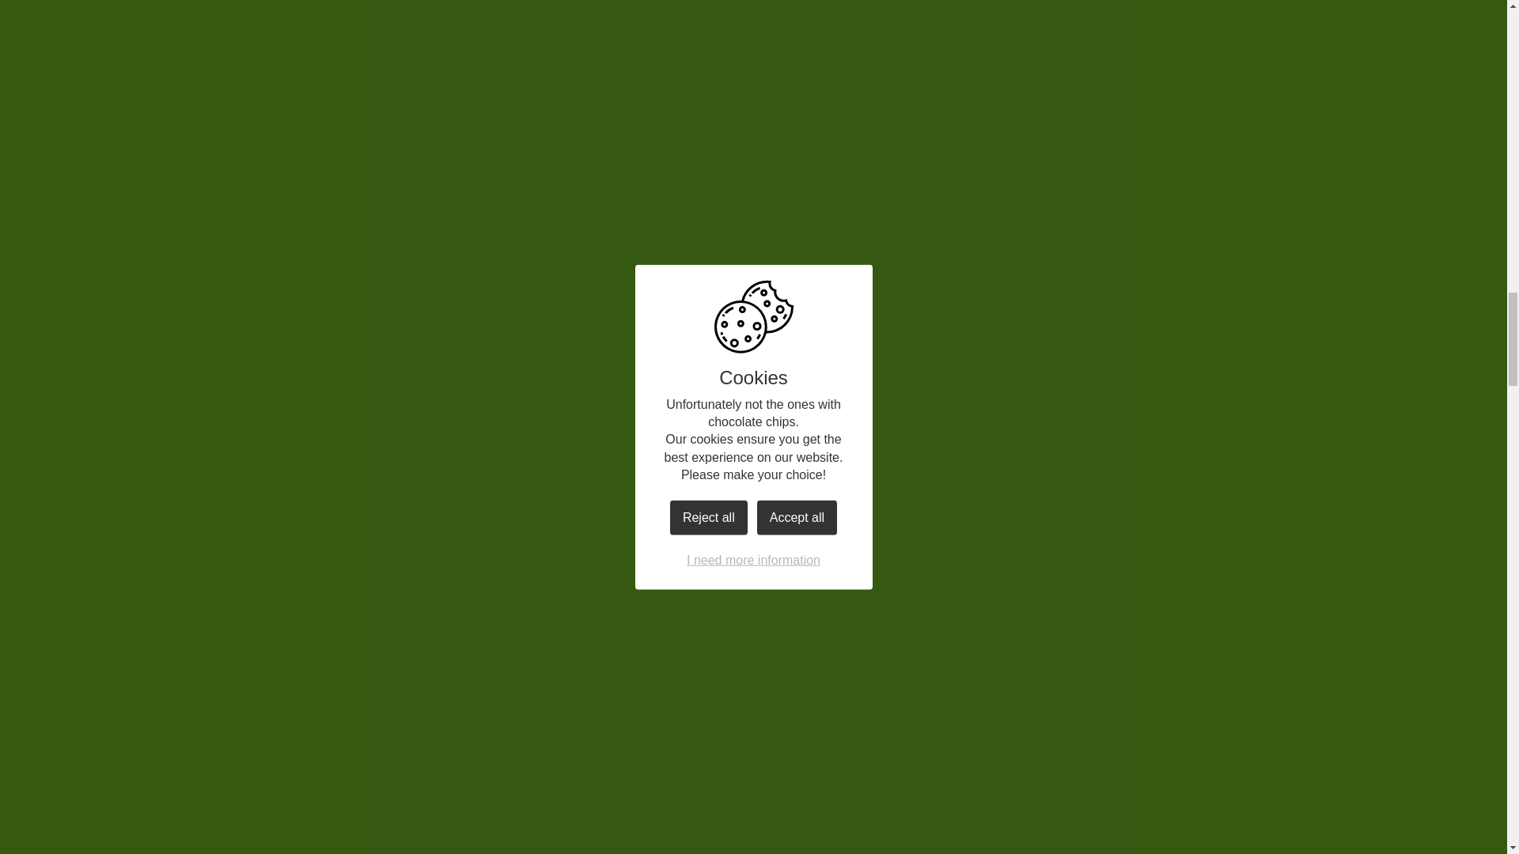 Image resolution: width=1519 pixels, height=854 pixels. I want to click on View large version of image, so click(967, 59).